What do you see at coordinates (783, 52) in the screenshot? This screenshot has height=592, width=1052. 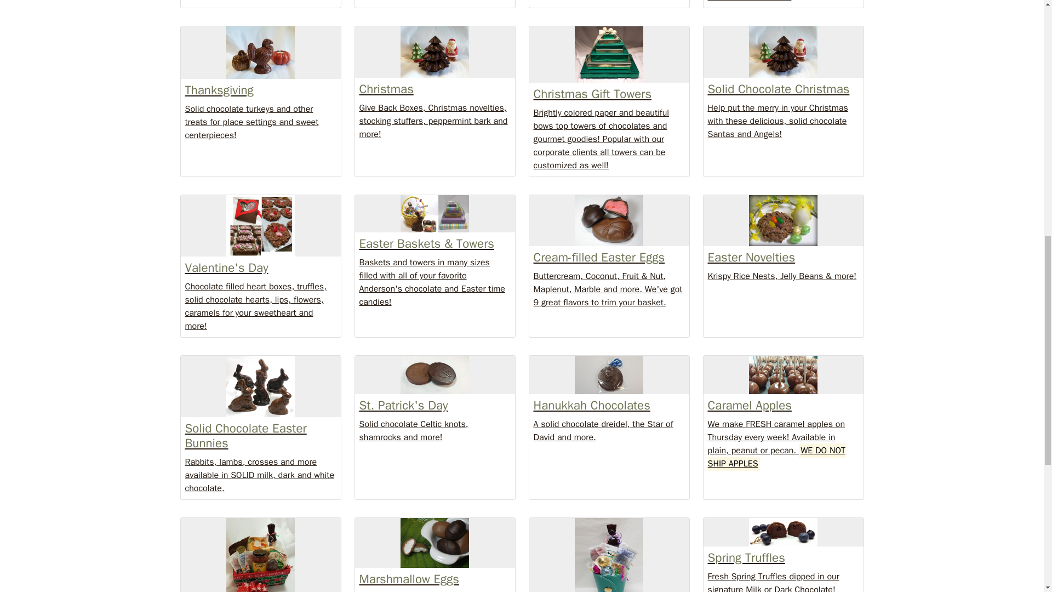 I see ` Solid Chocolate Christmas ` at bounding box center [783, 52].